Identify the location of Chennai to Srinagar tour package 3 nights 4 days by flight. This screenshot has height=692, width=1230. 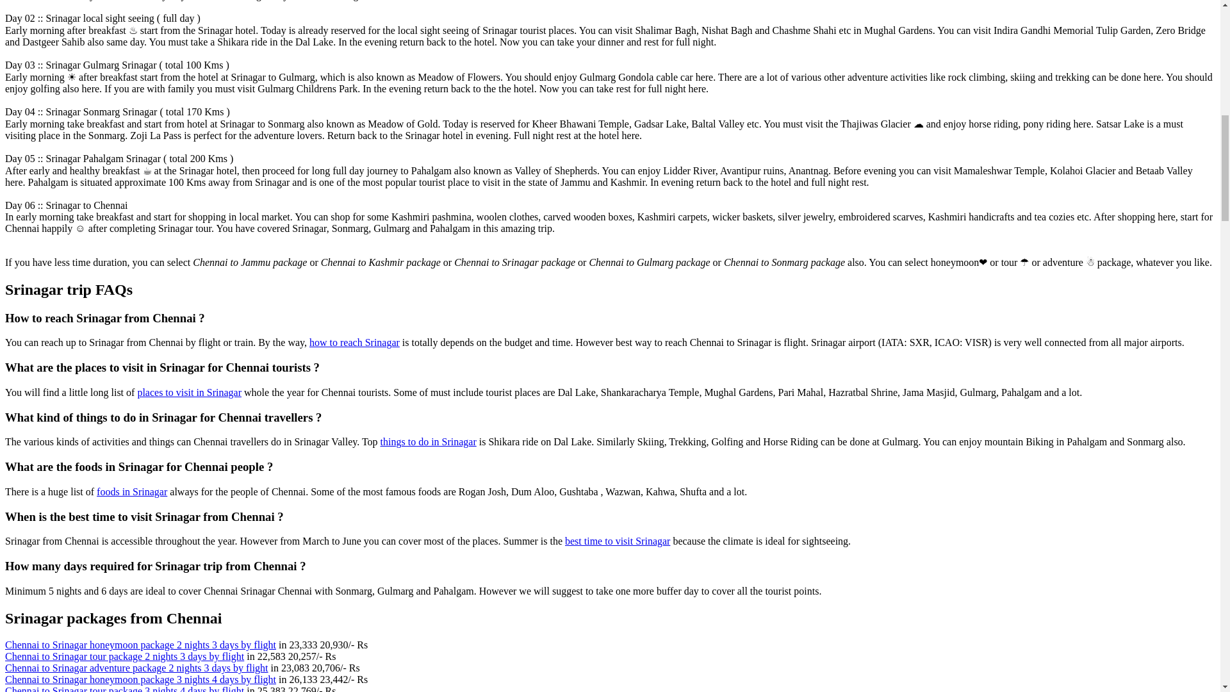
(124, 689).